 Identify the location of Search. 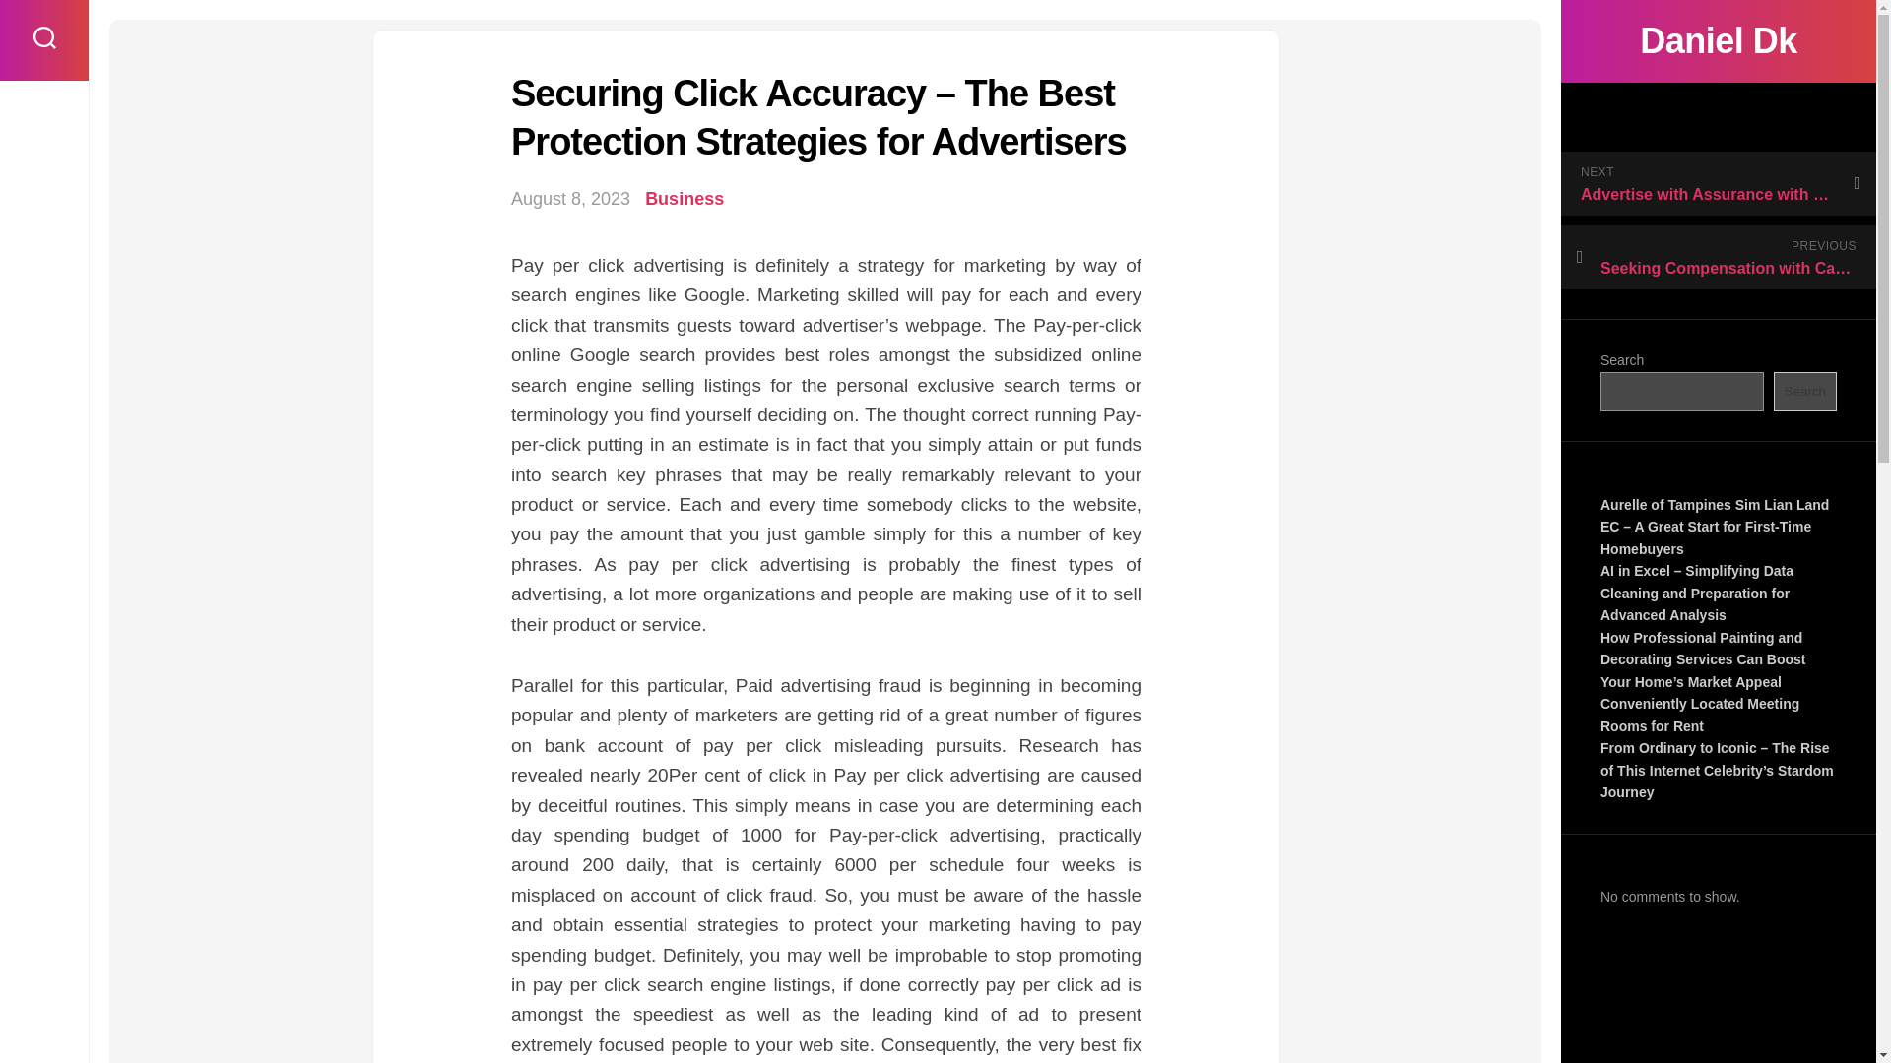
(1804, 392).